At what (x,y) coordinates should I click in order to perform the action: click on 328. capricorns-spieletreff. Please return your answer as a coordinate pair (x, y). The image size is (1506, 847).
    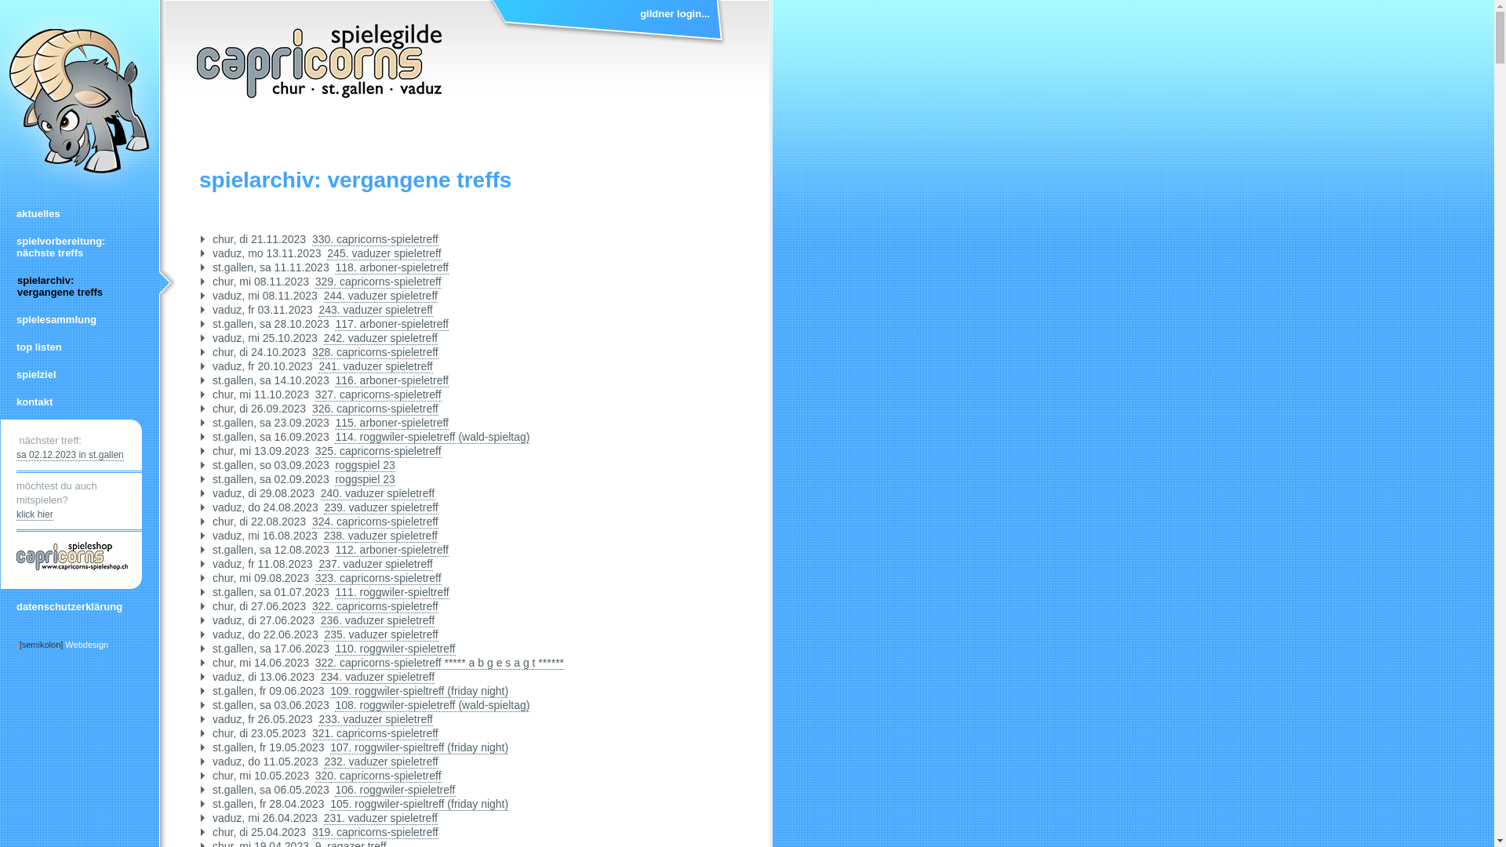
    Looking at the image, I should click on (375, 353).